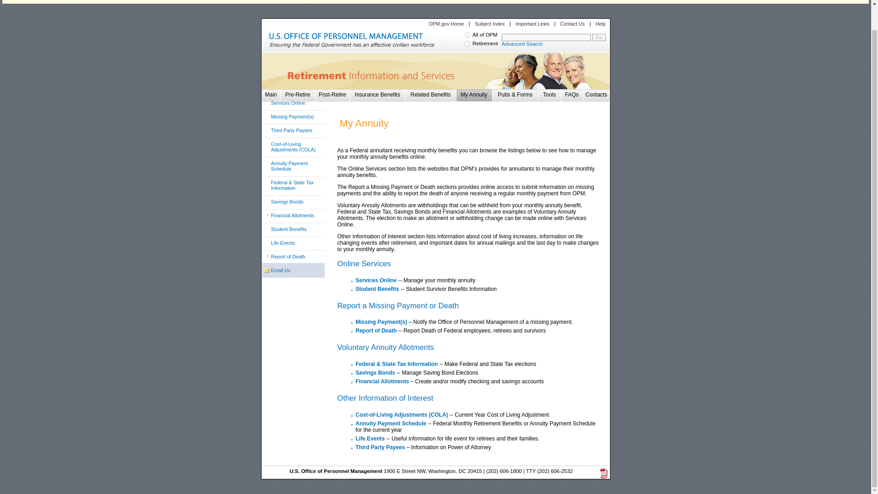 Image resolution: width=878 pixels, height=494 pixels. What do you see at coordinates (377, 289) in the screenshot?
I see `Student Benefits` at bounding box center [377, 289].